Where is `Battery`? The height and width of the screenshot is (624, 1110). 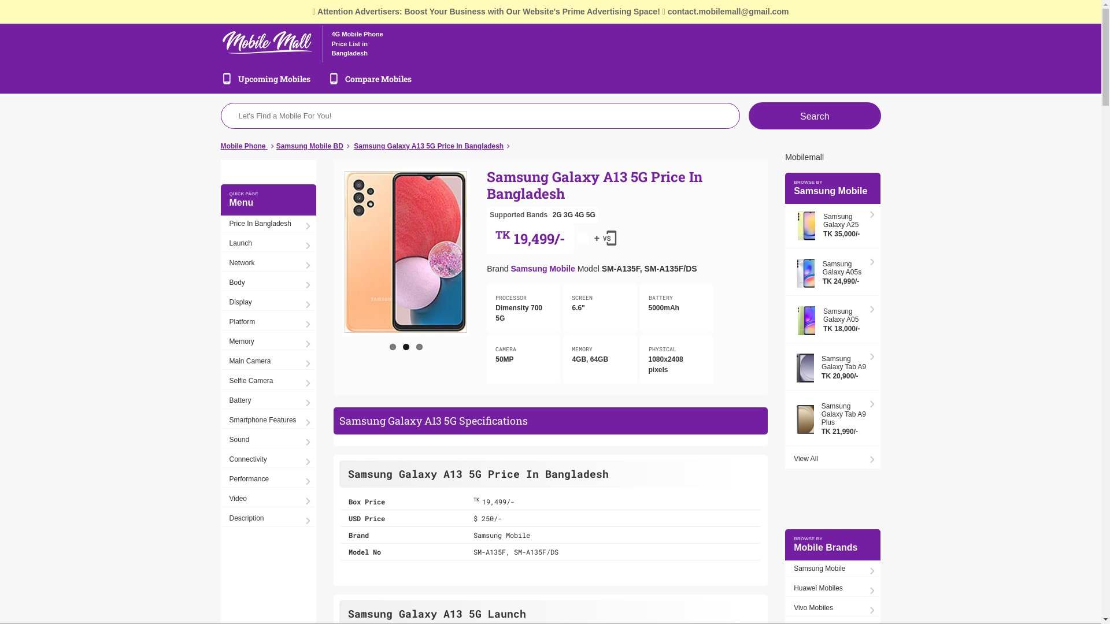
Battery is located at coordinates (268, 401).